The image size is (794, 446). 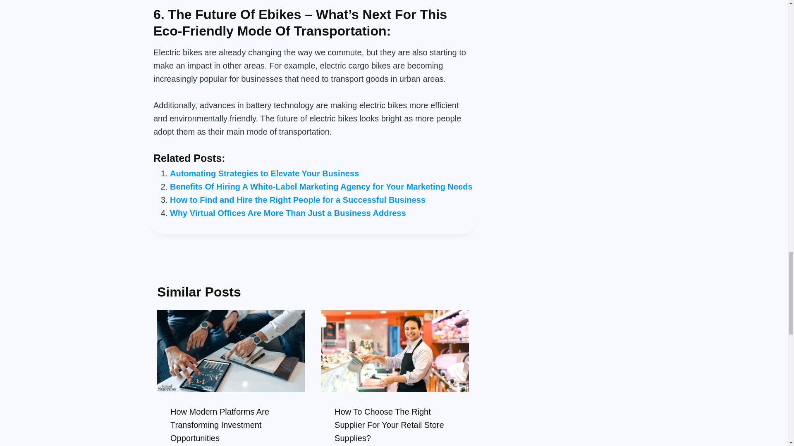 I want to click on Automating Strategies to Elevate Your Business, so click(x=264, y=173).